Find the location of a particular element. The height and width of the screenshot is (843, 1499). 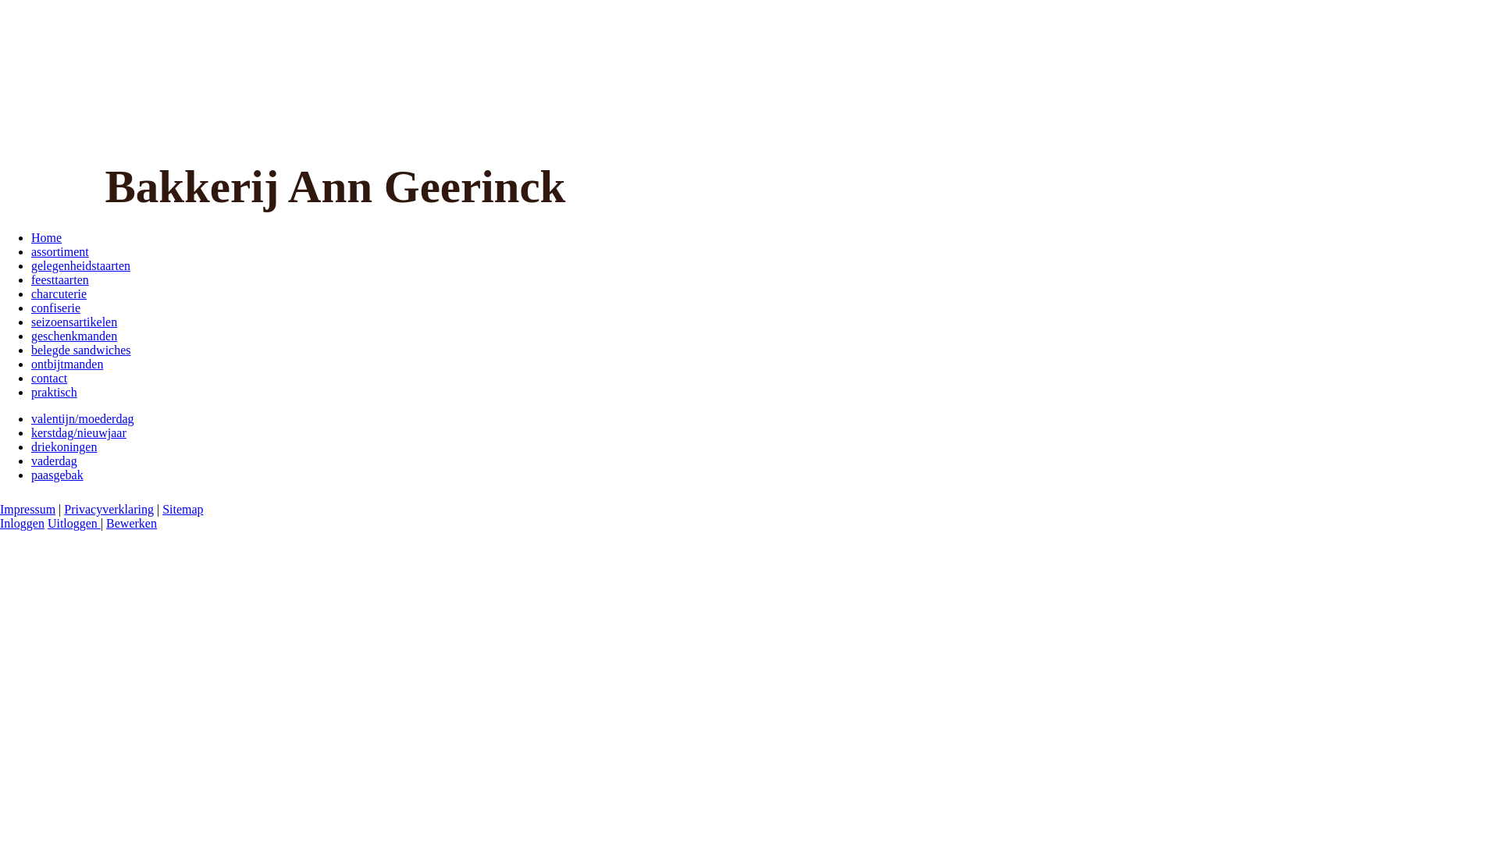

geschenkmanden is located at coordinates (74, 336).